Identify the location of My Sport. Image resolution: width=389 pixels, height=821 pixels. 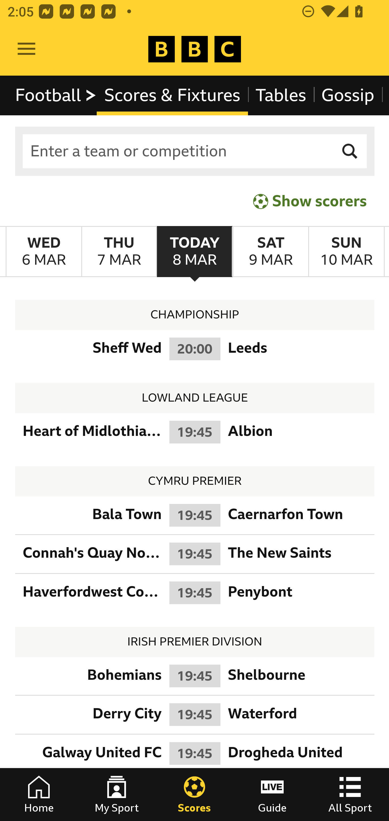
(117, 795).